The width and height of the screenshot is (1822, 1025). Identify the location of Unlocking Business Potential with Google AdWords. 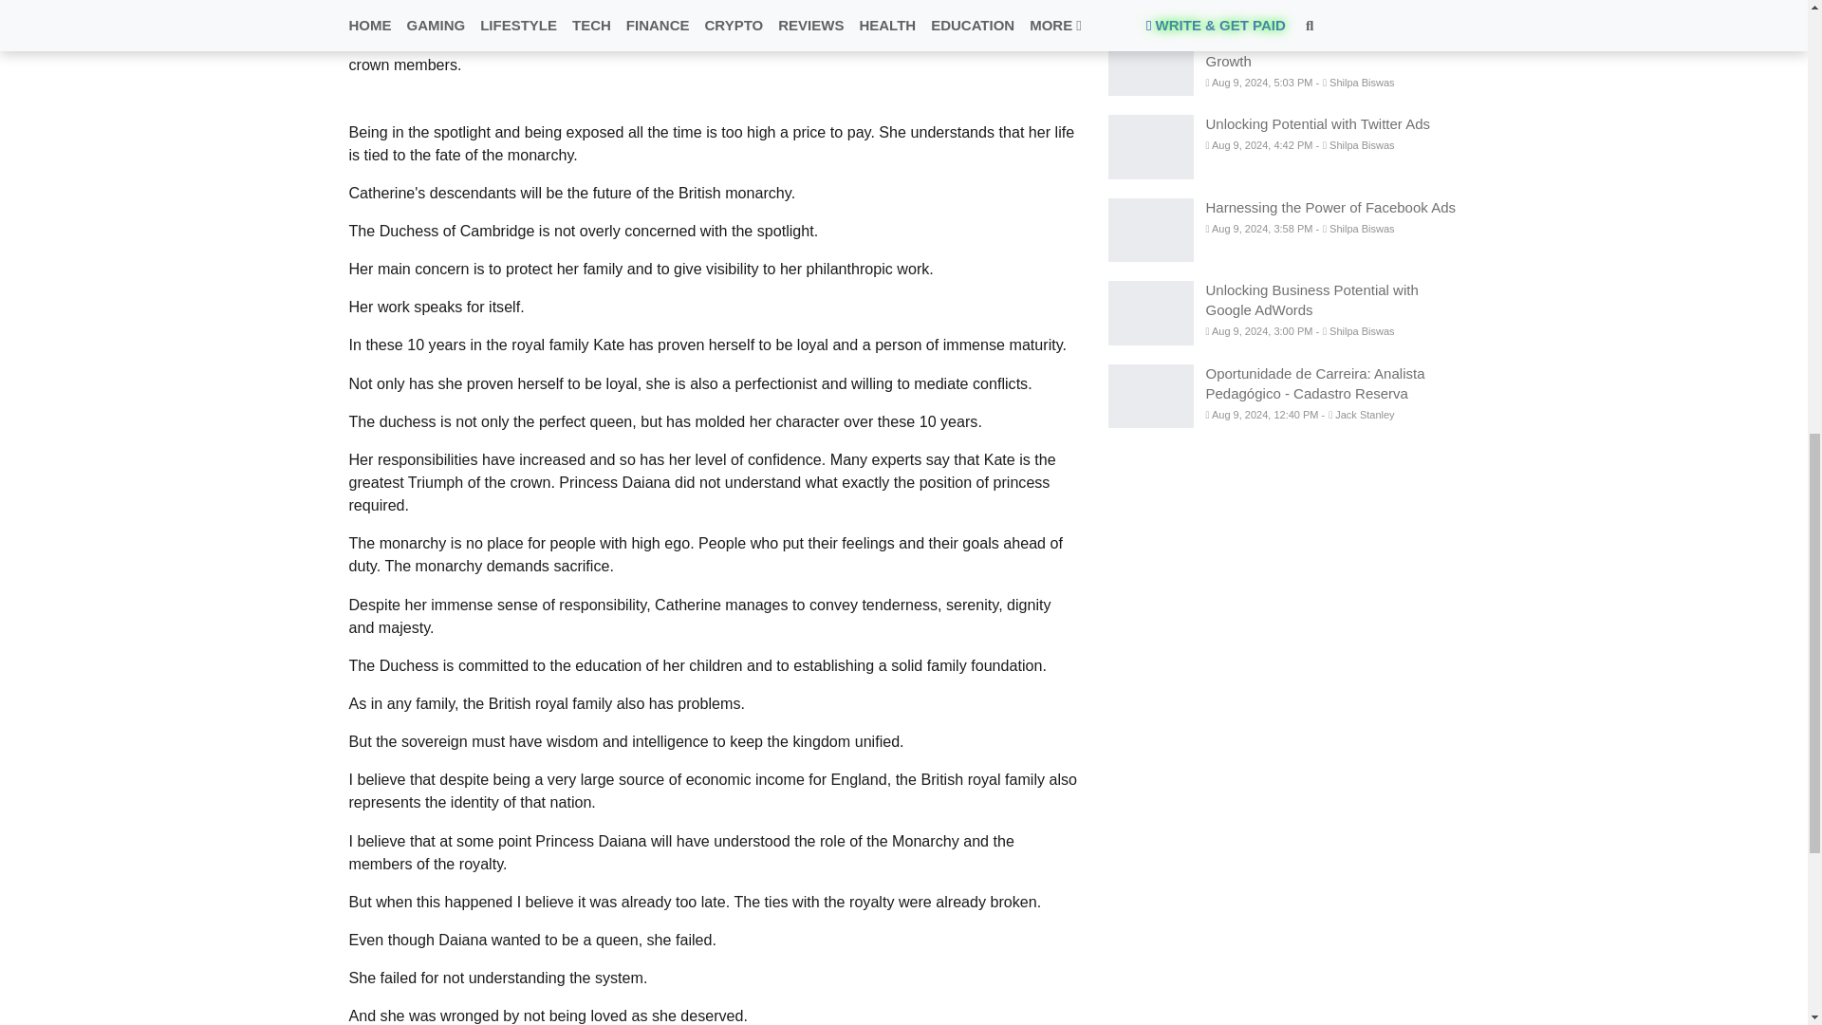
(1150, 312).